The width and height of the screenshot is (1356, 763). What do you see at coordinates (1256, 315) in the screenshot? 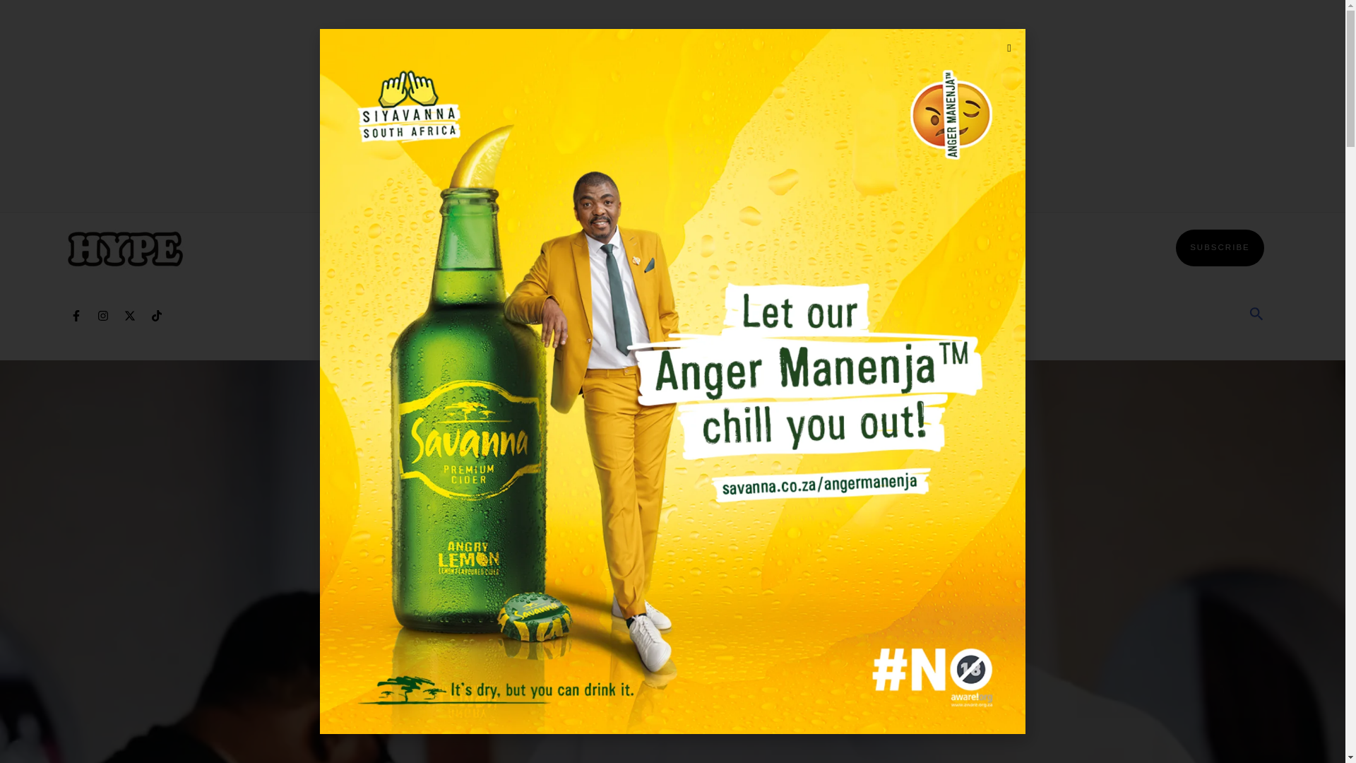
I see `Search` at bounding box center [1256, 315].